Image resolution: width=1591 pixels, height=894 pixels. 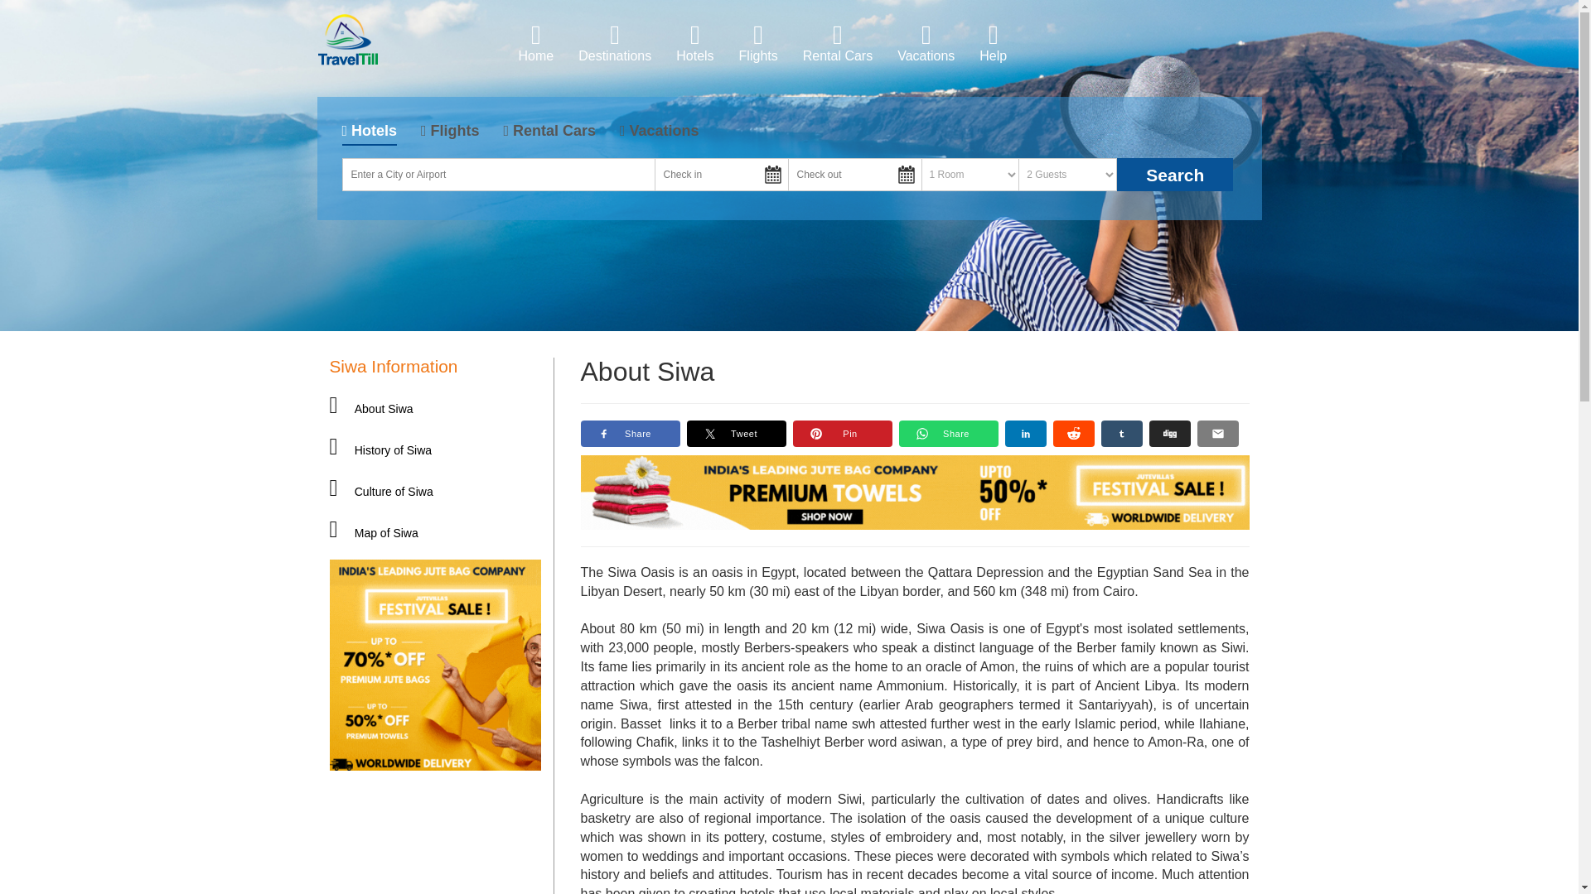 What do you see at coordinates (615, 42) in the screenshot?
I see `Destinations` at bounding box center [615, 42].